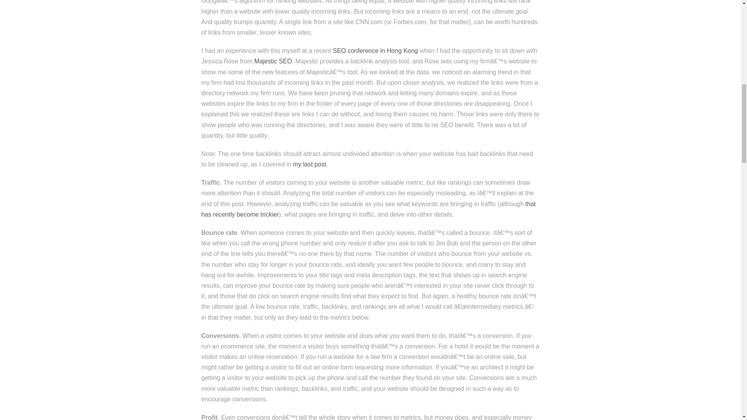 This screenshot has width=747, height=420. I want to click on my last post, so click(309, 164).